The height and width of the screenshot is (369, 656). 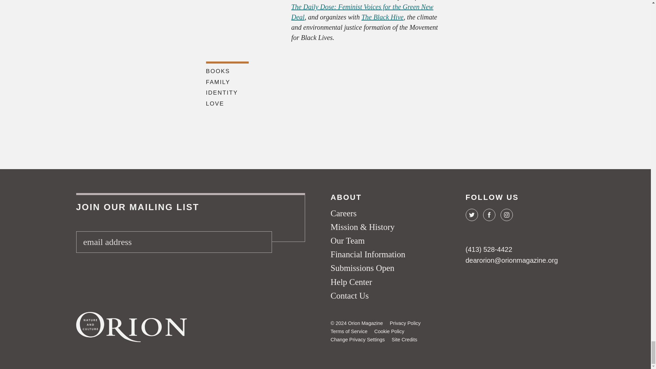 What do you see at coordinates (471, 215) in the screenshot?
I see `On Twitter` at bounding box center [471, 215].